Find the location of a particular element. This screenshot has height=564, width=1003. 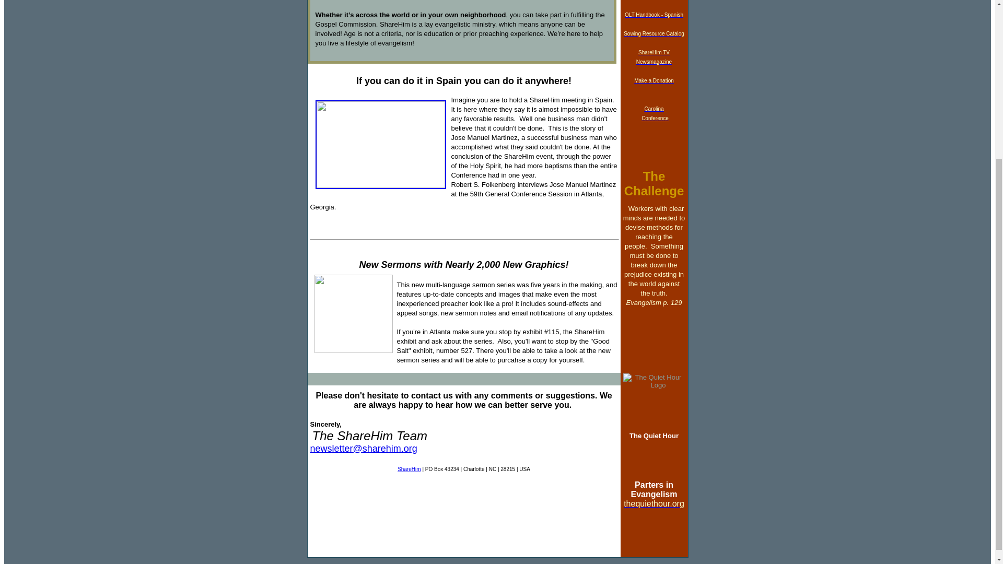

thequiethour.org is located at coordinates (654, 504).